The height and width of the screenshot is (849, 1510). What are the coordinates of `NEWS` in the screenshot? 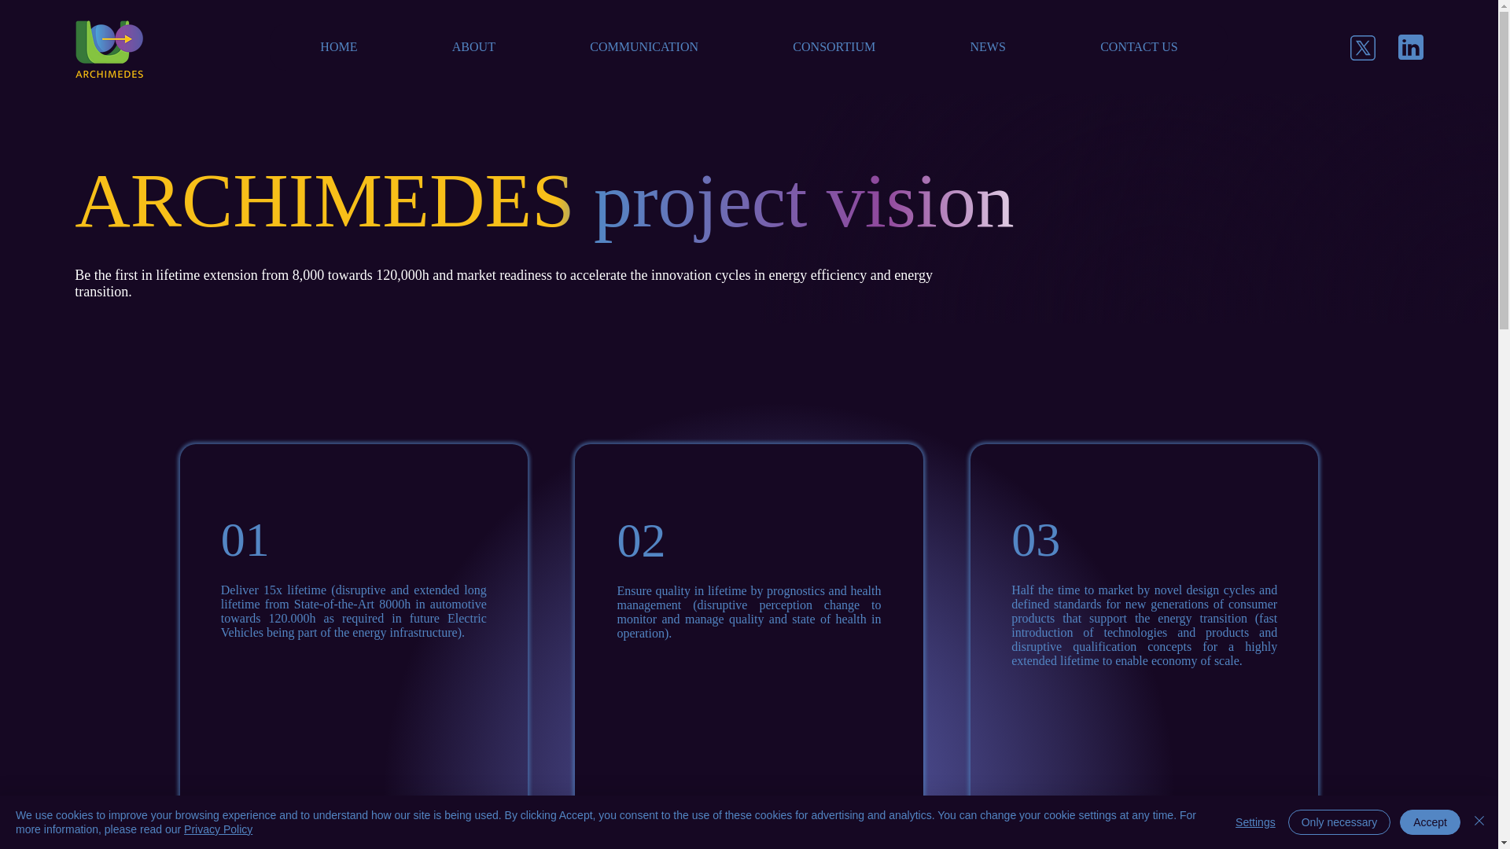 It's located at (988, 46).